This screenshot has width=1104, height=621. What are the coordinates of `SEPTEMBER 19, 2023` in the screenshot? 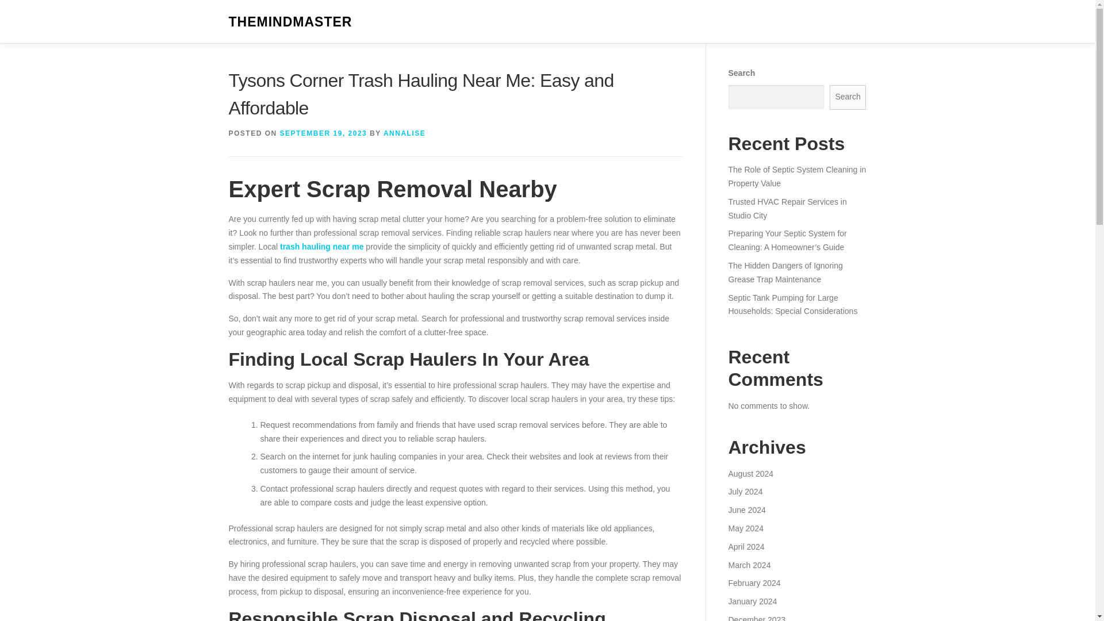 It's located at (324, 133).